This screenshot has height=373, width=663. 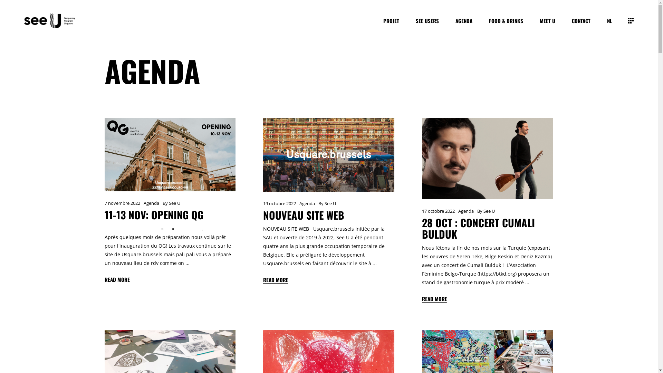 I want to click on 11-13 NOV: OPENING QG, so click(x=154, y=215).